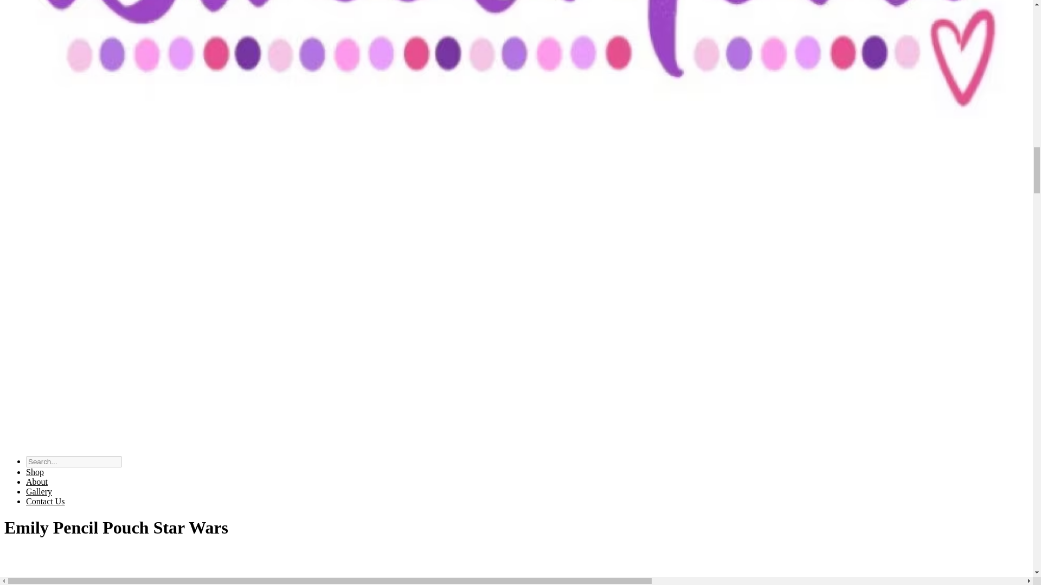 The image size is (1041, 585). What do you see at coordinates (37, 482) in the screenshot?
I see `About` at bounding box center [37, 482].